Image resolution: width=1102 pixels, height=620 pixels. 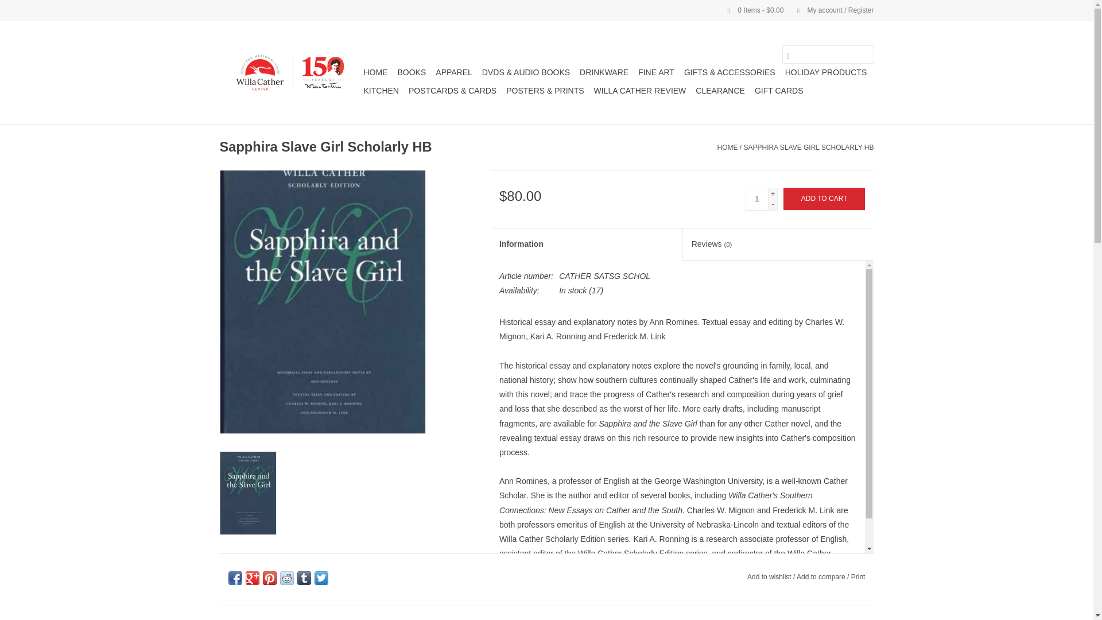 What do you see at coordinates (604, 72) in the screenshot?
I see `Drinkware` at bounding box center [604, 72].